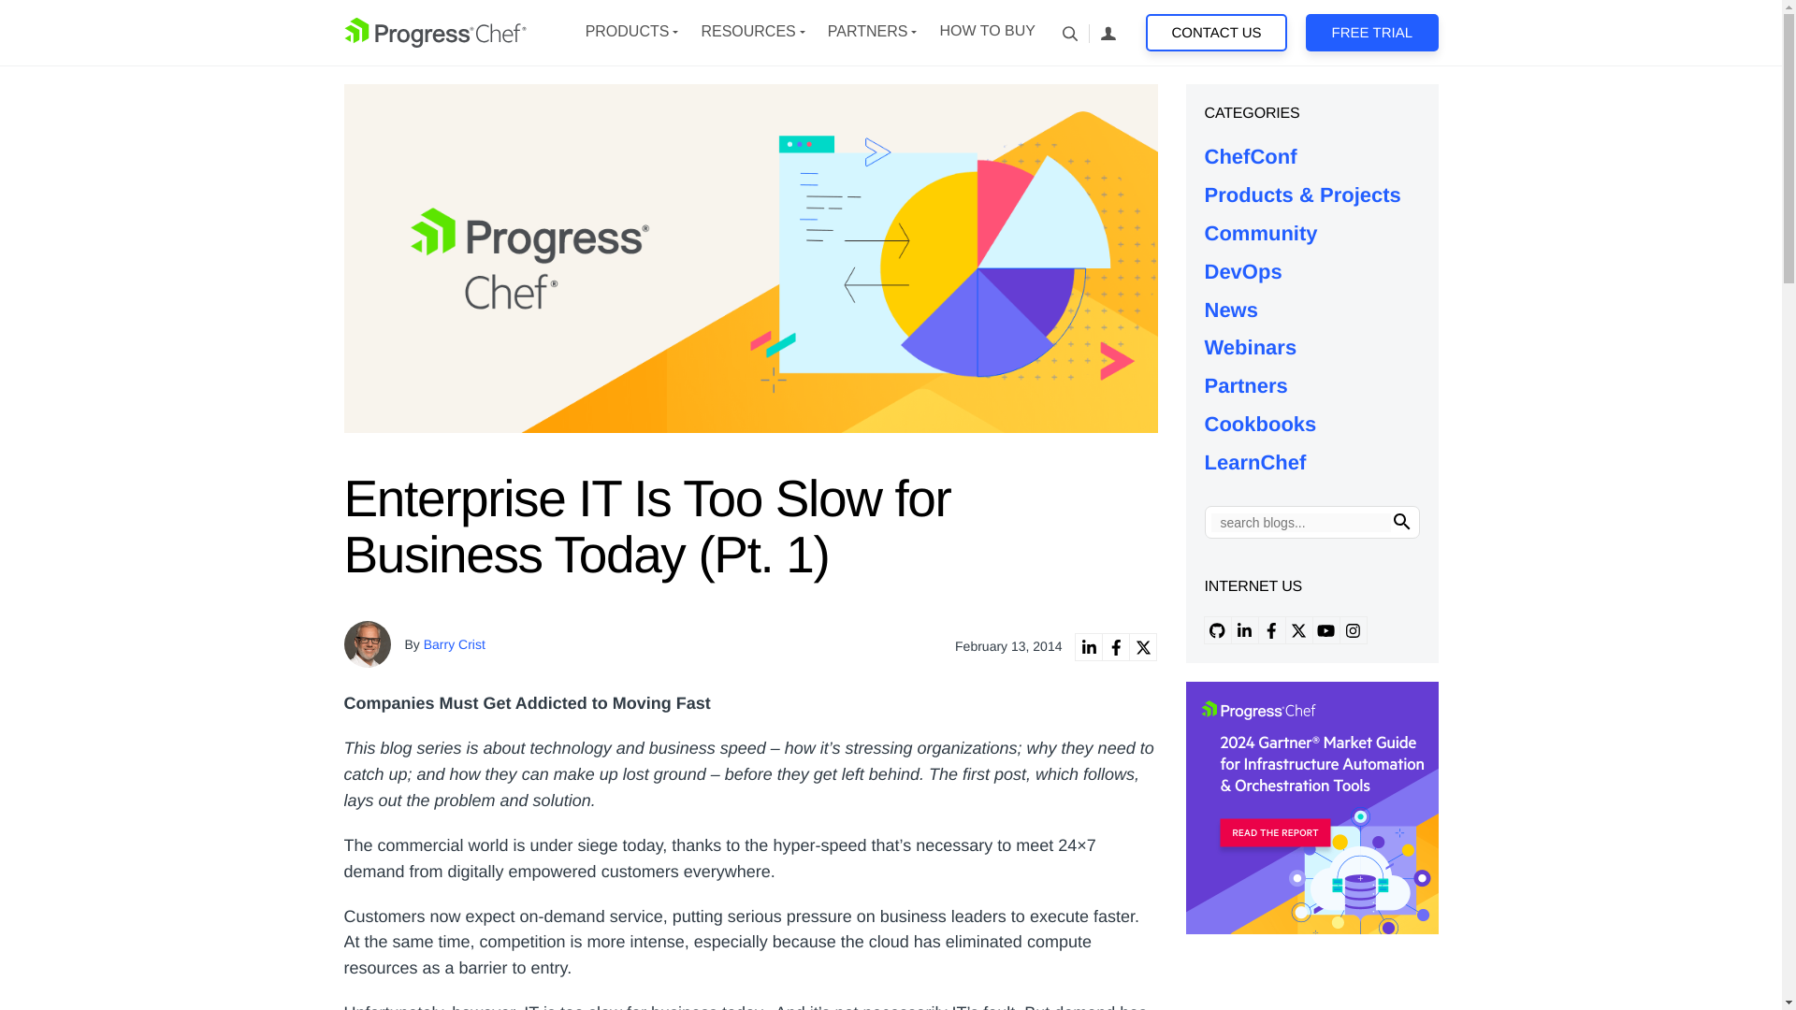 This screenshot has height=1010, width=1796. Describe the element at coordinates (368, 643) in the screenshot. I see `Avatar` at that location.